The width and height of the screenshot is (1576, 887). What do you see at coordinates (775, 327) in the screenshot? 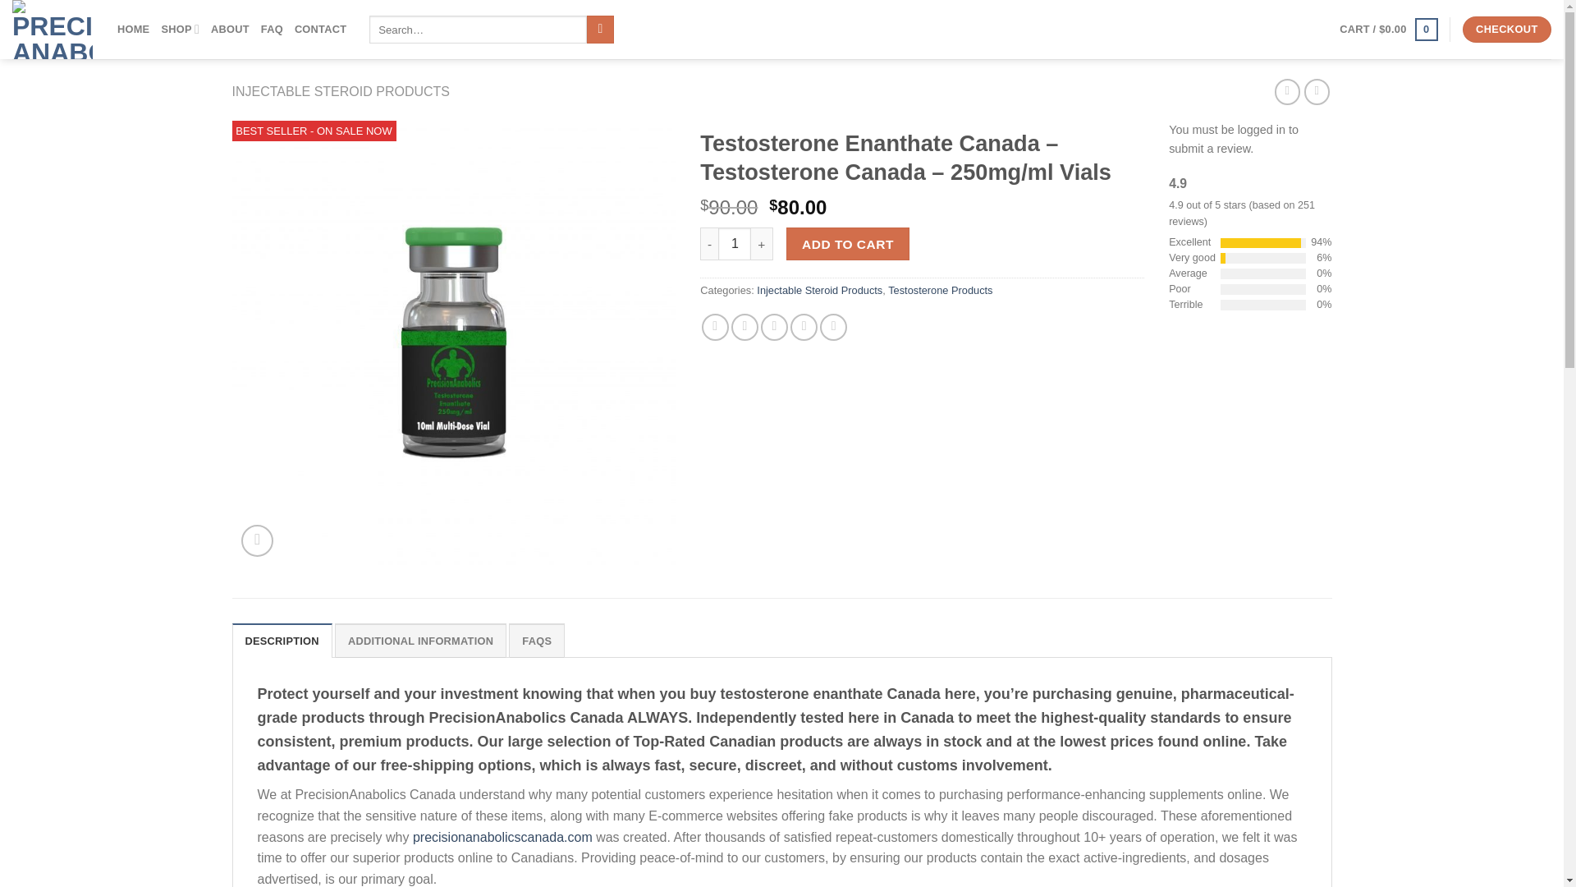
I see `Email to a Friend` at bounding box center [775, 327].